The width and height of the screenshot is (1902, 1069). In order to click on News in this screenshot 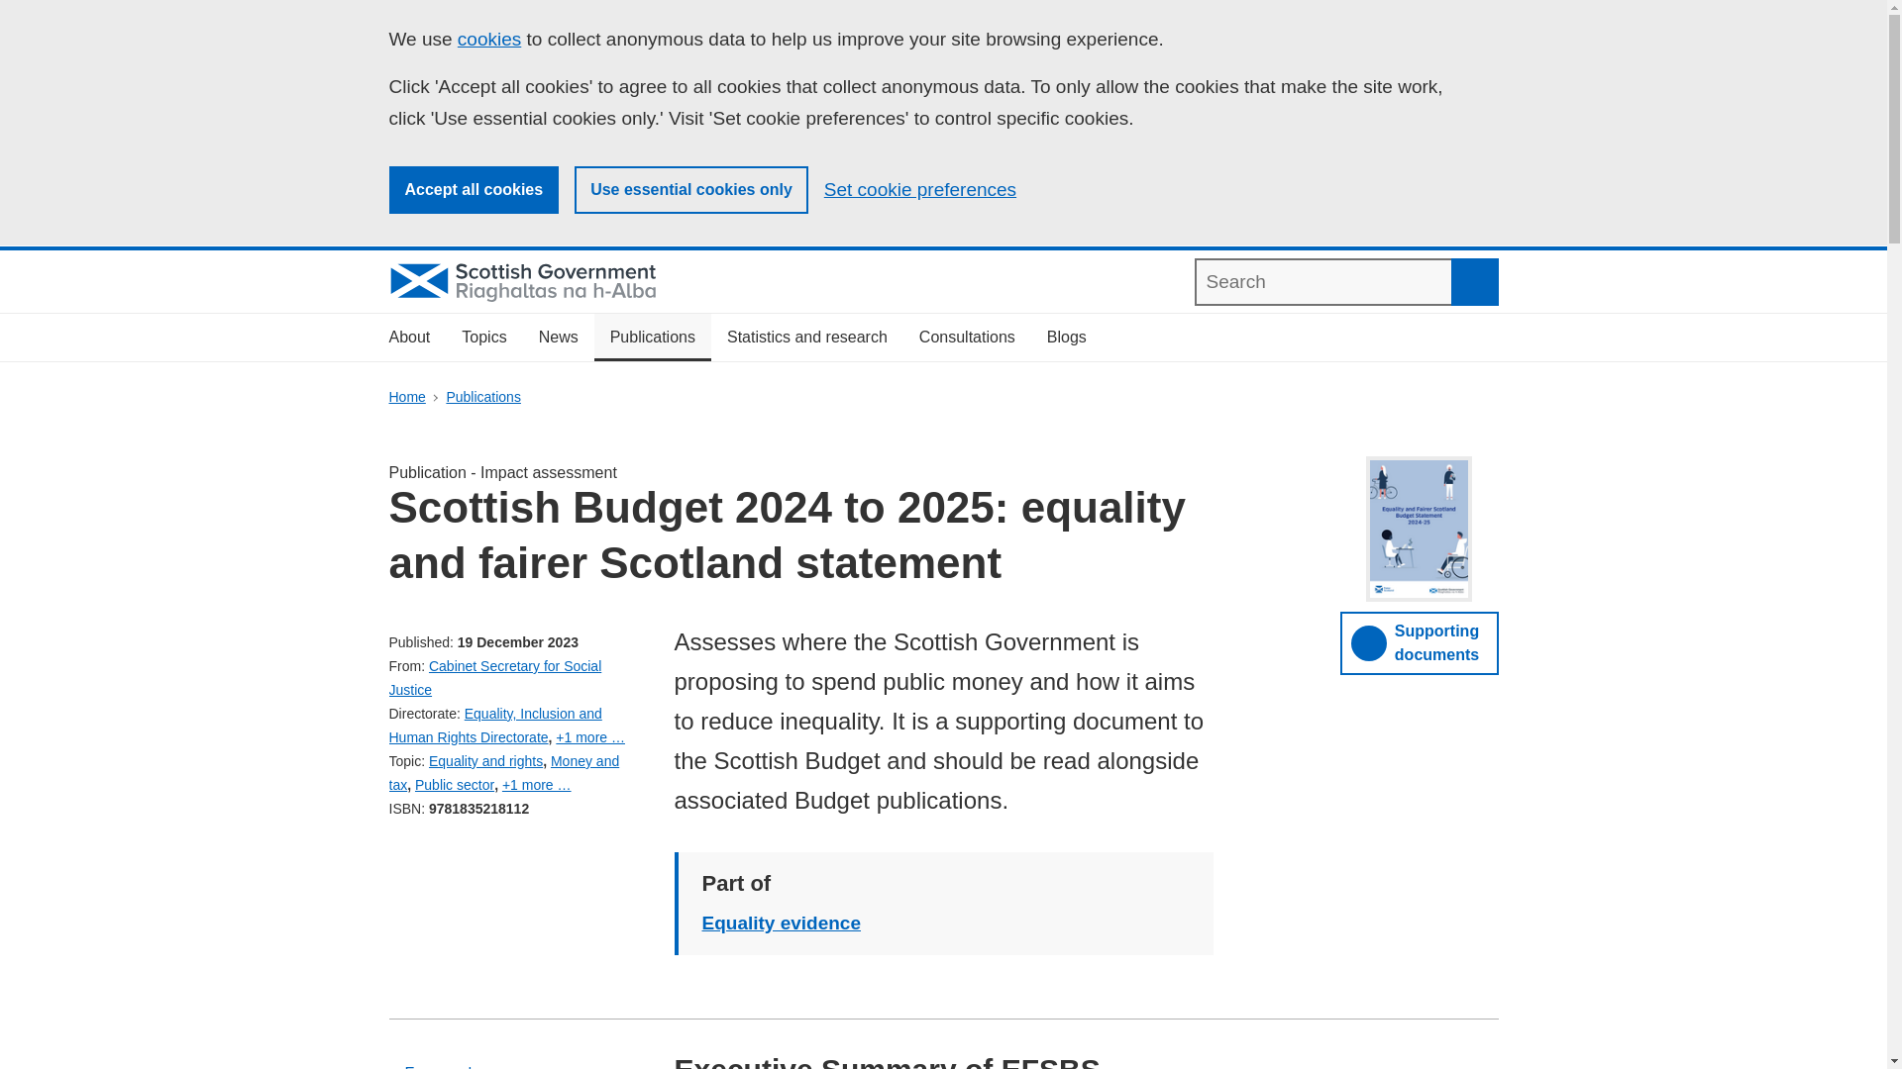, I will do `click(559, 338)`.